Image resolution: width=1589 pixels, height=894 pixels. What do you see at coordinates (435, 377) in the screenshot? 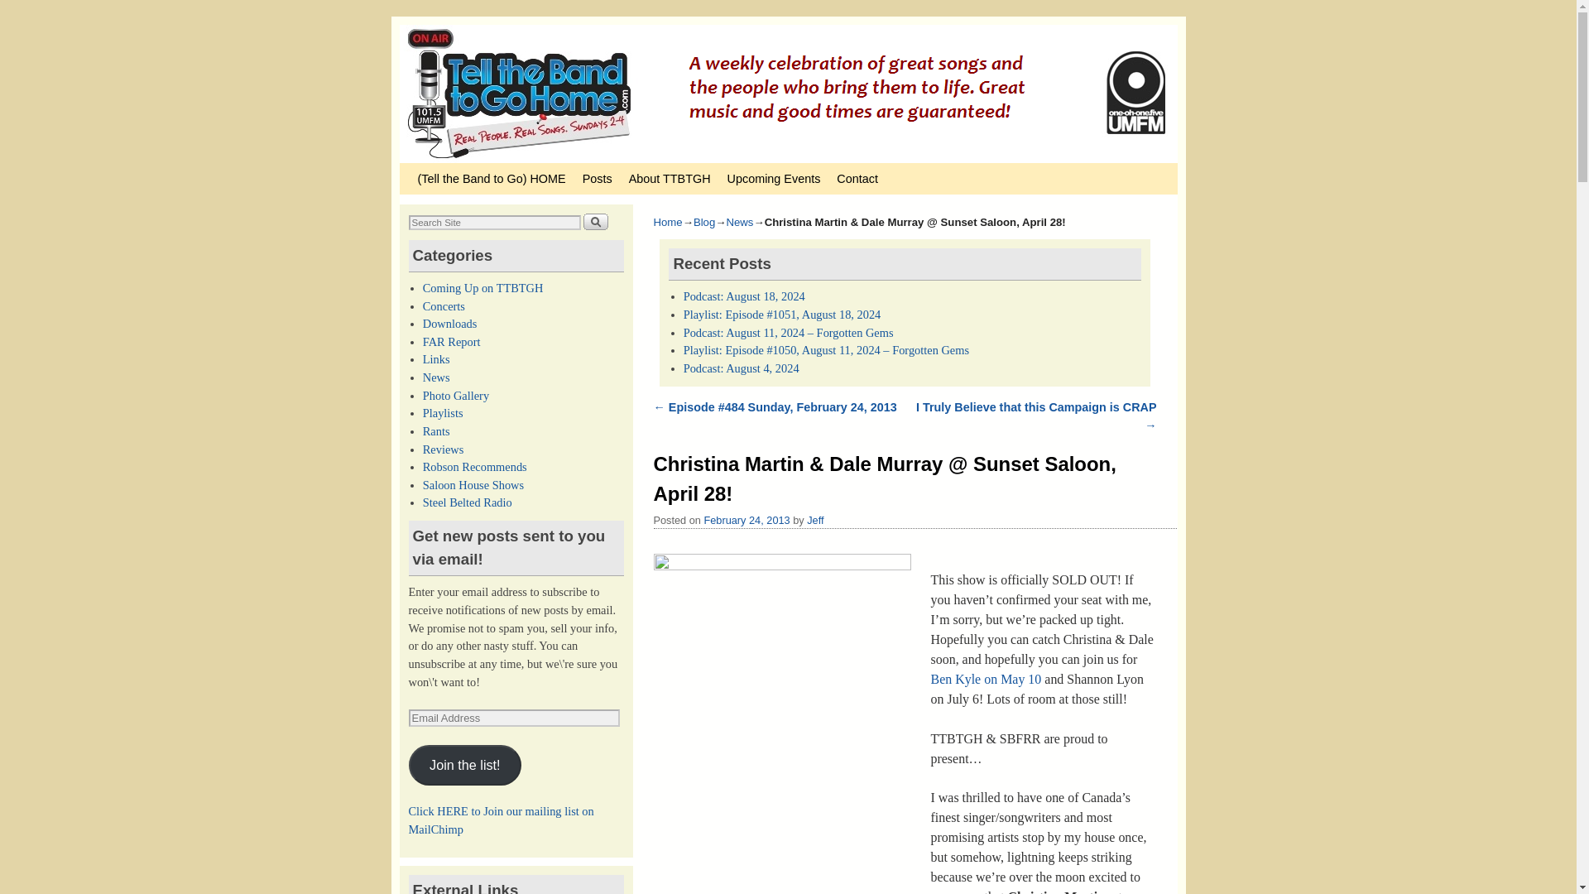
I see `News` at bounding box center [435, 377].